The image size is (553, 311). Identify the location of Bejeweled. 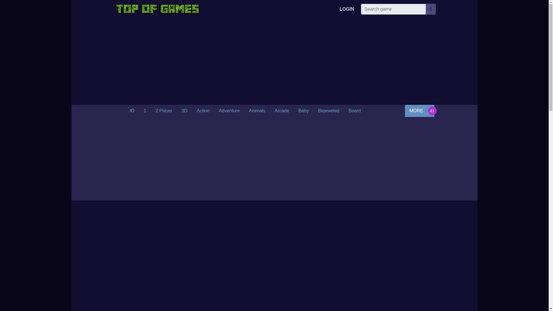
(329, 111).